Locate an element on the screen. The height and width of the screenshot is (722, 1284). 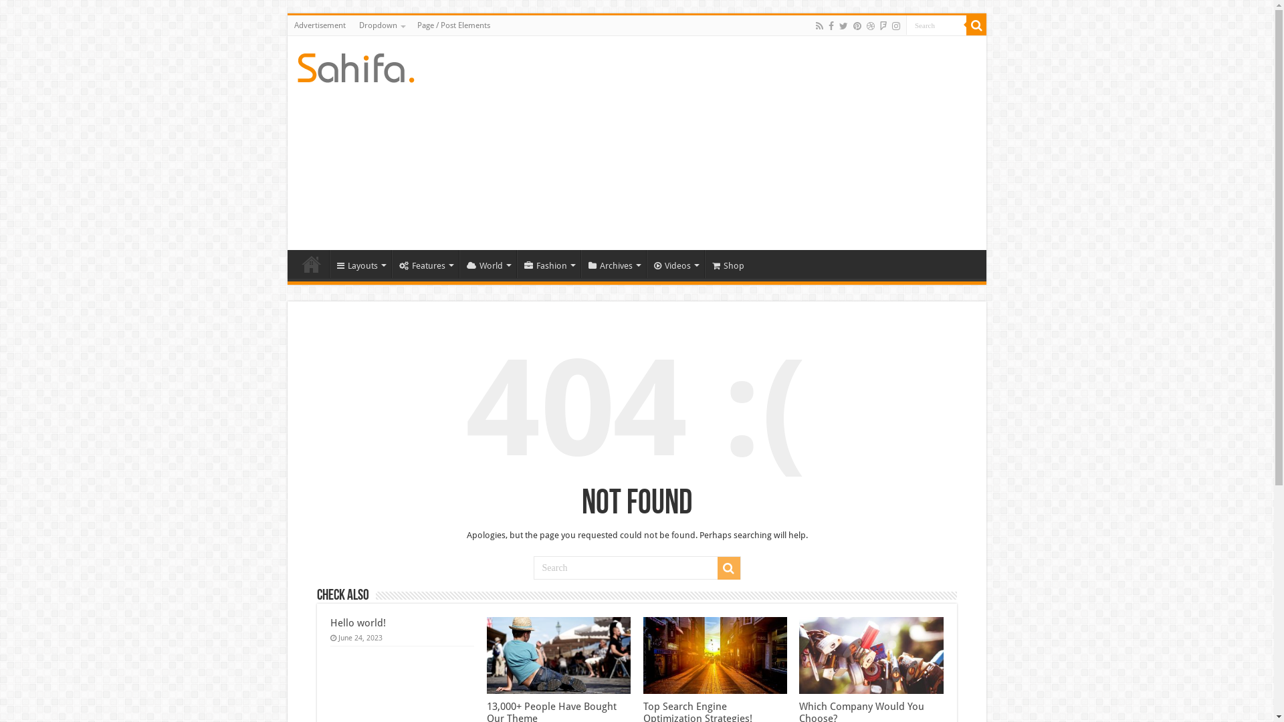
instagram is located at coordinates (896, 26).